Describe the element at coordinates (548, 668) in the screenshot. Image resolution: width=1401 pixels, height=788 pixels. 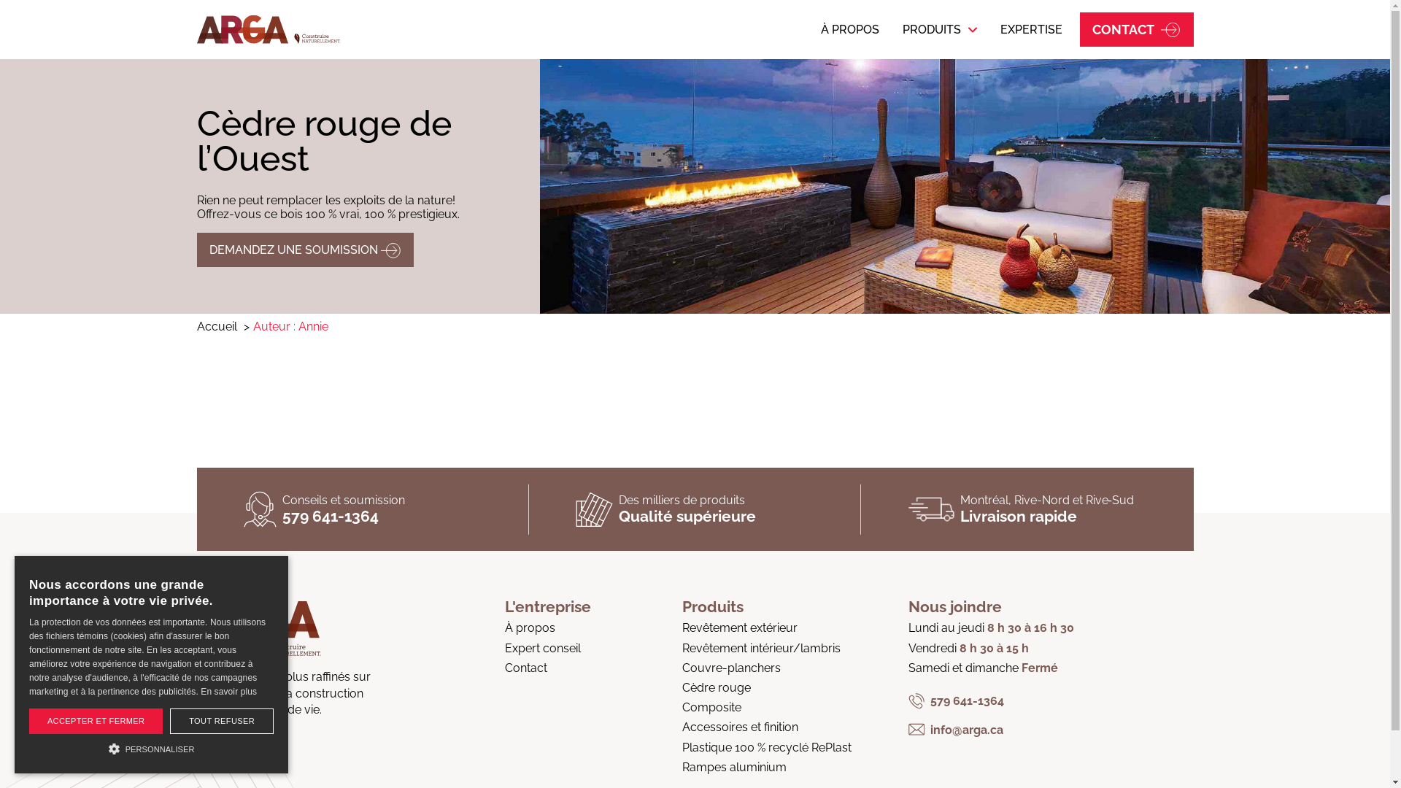
I see `Contact` at that location.